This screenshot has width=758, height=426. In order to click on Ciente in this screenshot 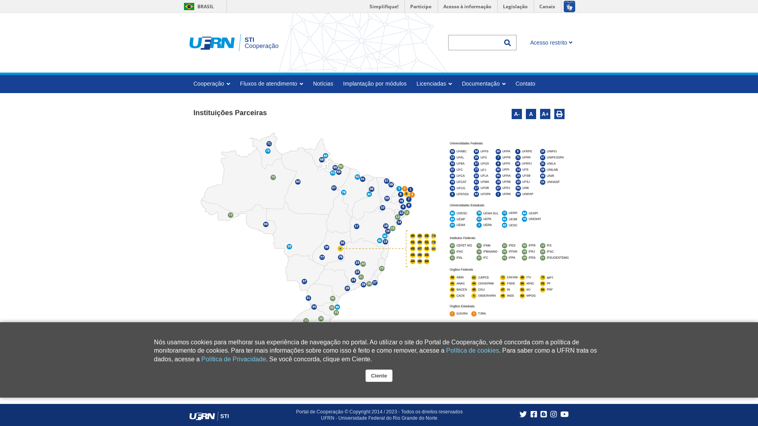, I will do `click(379, 376)`.